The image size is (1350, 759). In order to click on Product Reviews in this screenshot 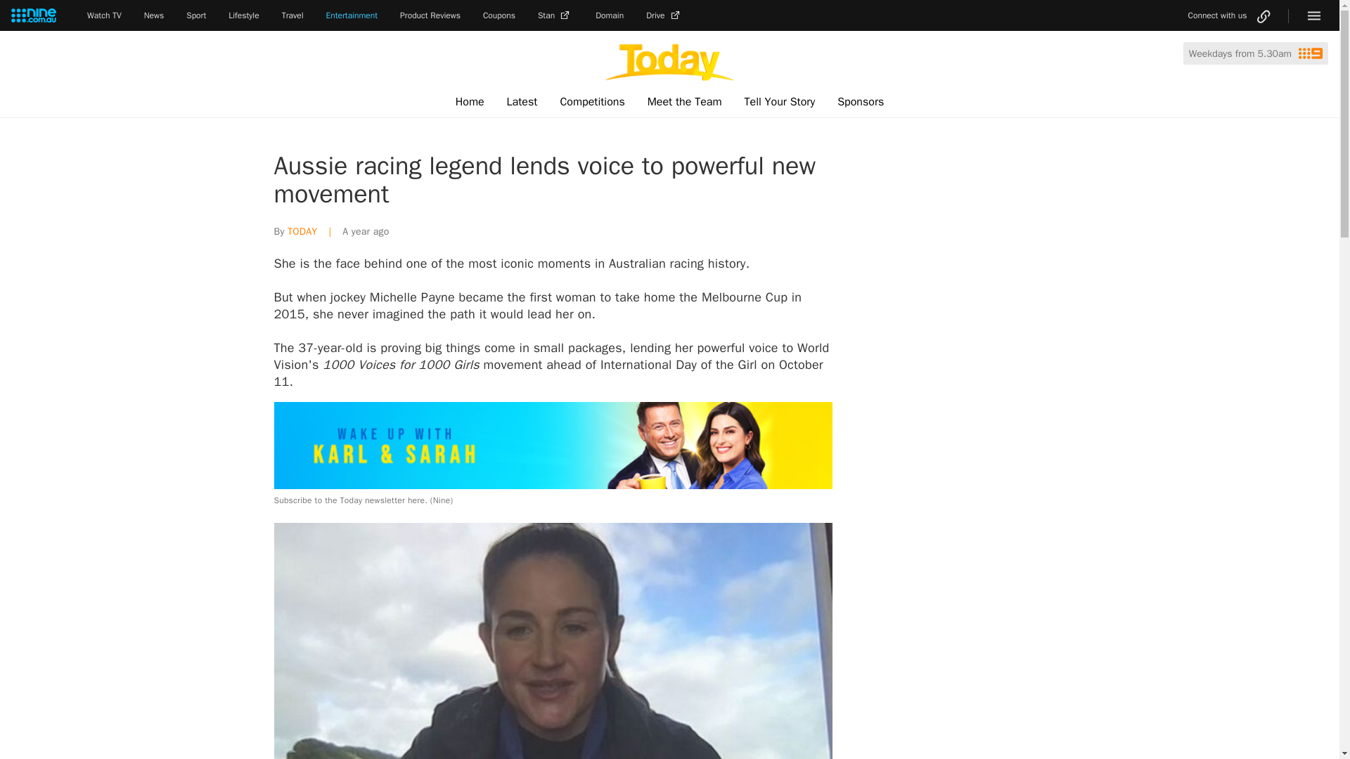, I will do `click(430, 15)`.